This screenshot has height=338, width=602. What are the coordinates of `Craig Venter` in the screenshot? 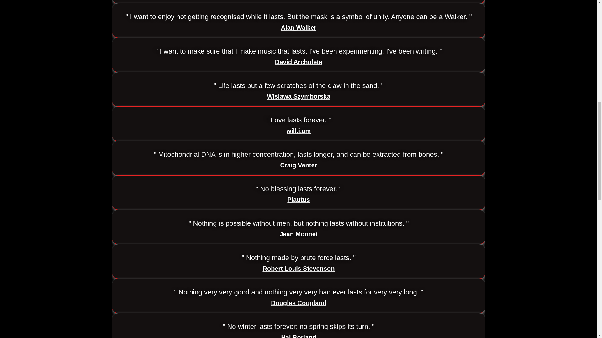 It's located at (298, 165).